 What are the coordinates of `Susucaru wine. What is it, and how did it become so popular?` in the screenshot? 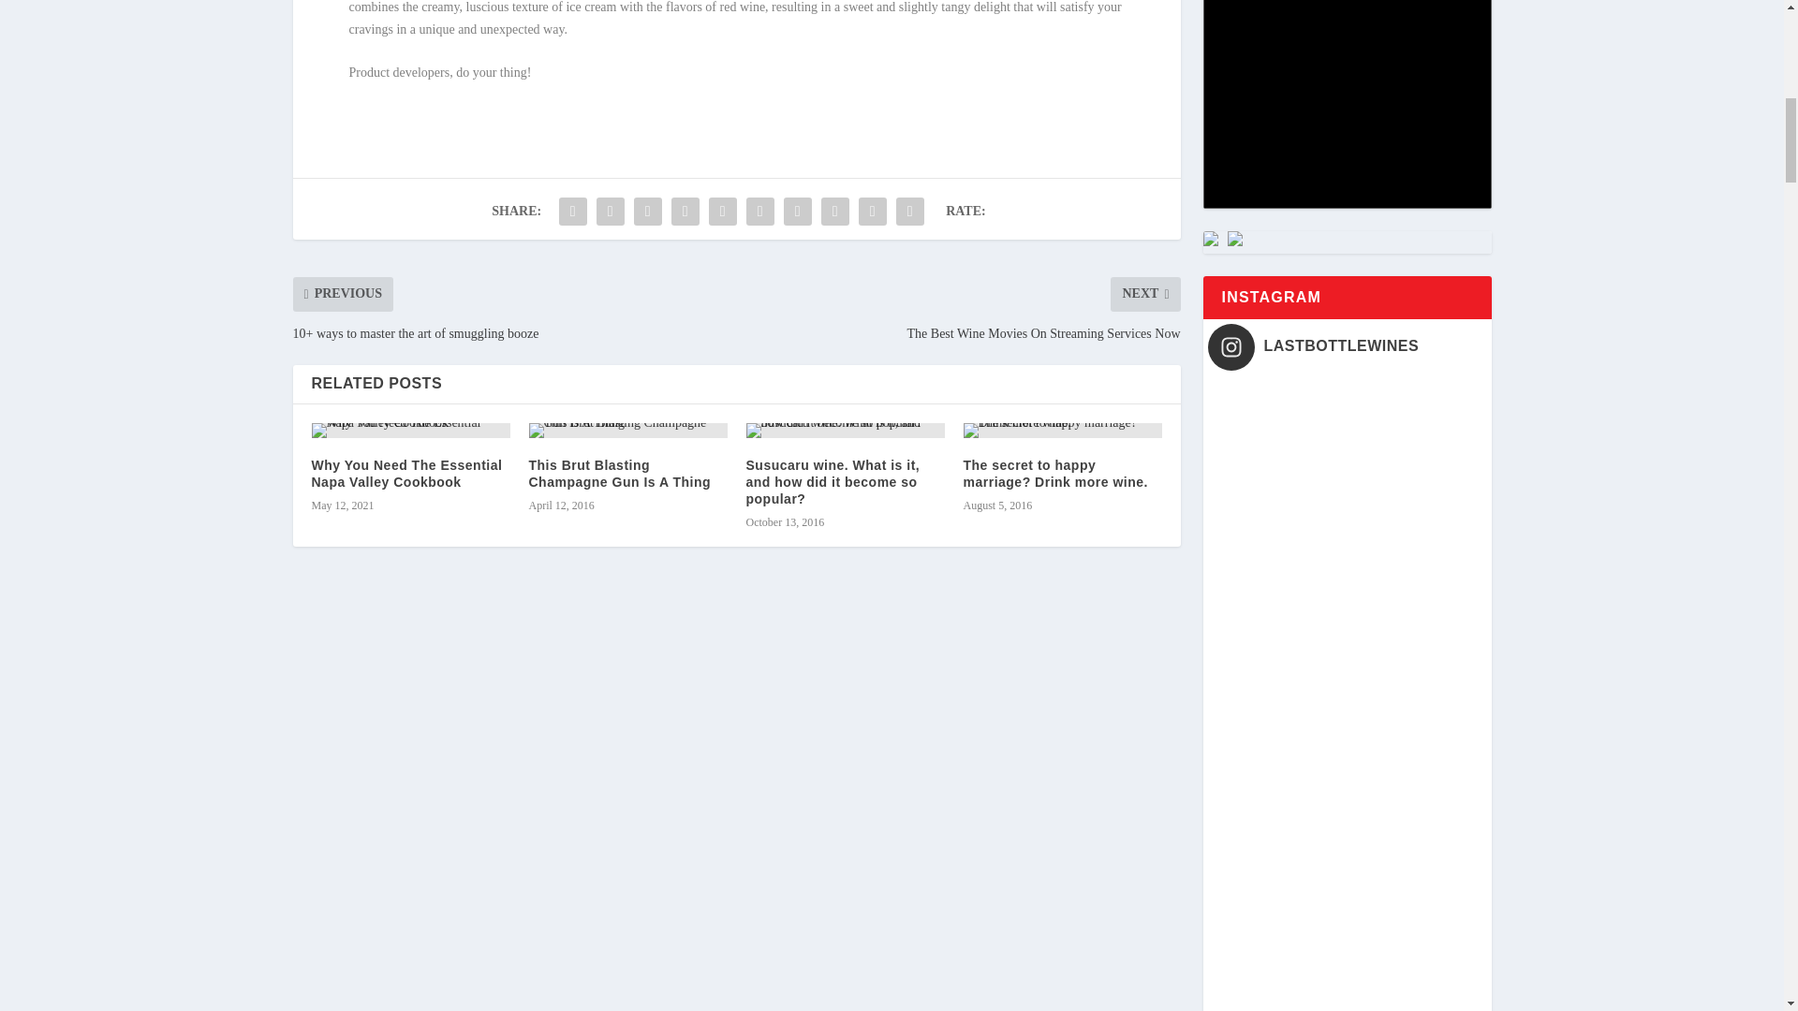 It's located at (845, 431).